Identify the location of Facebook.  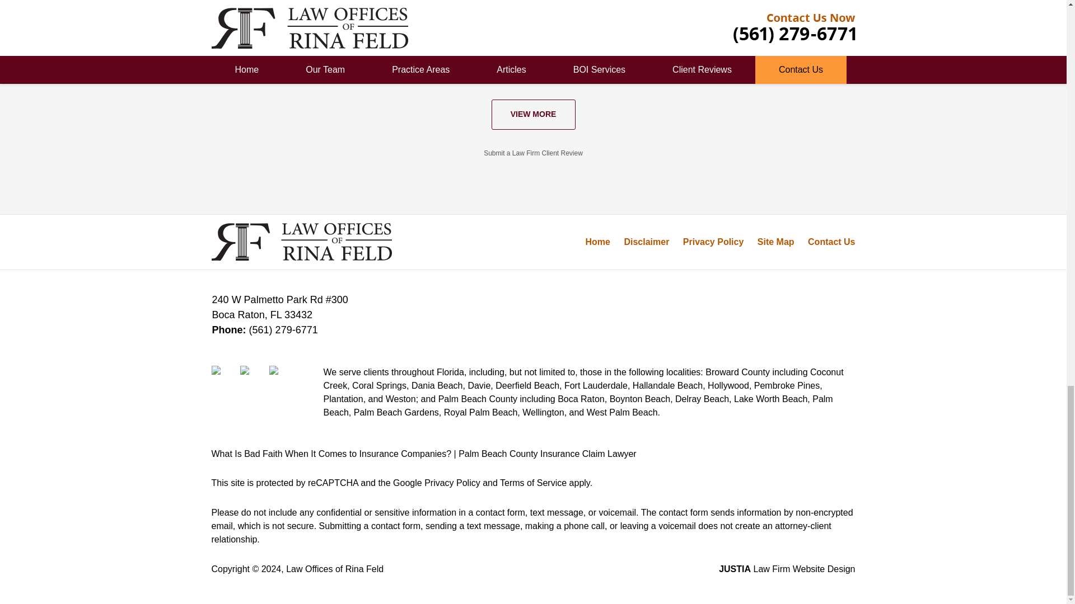
(225, 379).